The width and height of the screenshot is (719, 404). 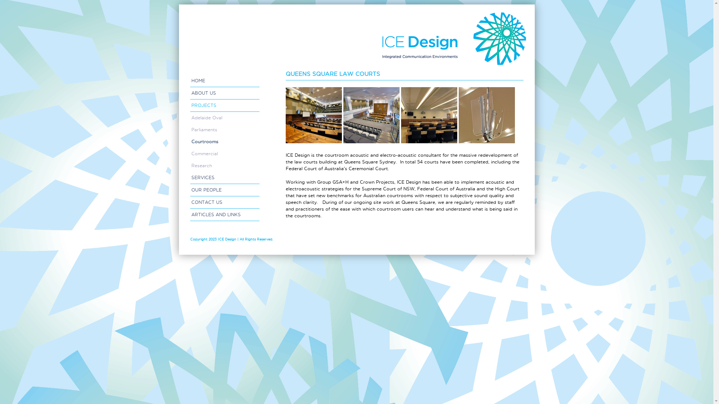 I want to click on Parliaments, so click(x=225, y=130).